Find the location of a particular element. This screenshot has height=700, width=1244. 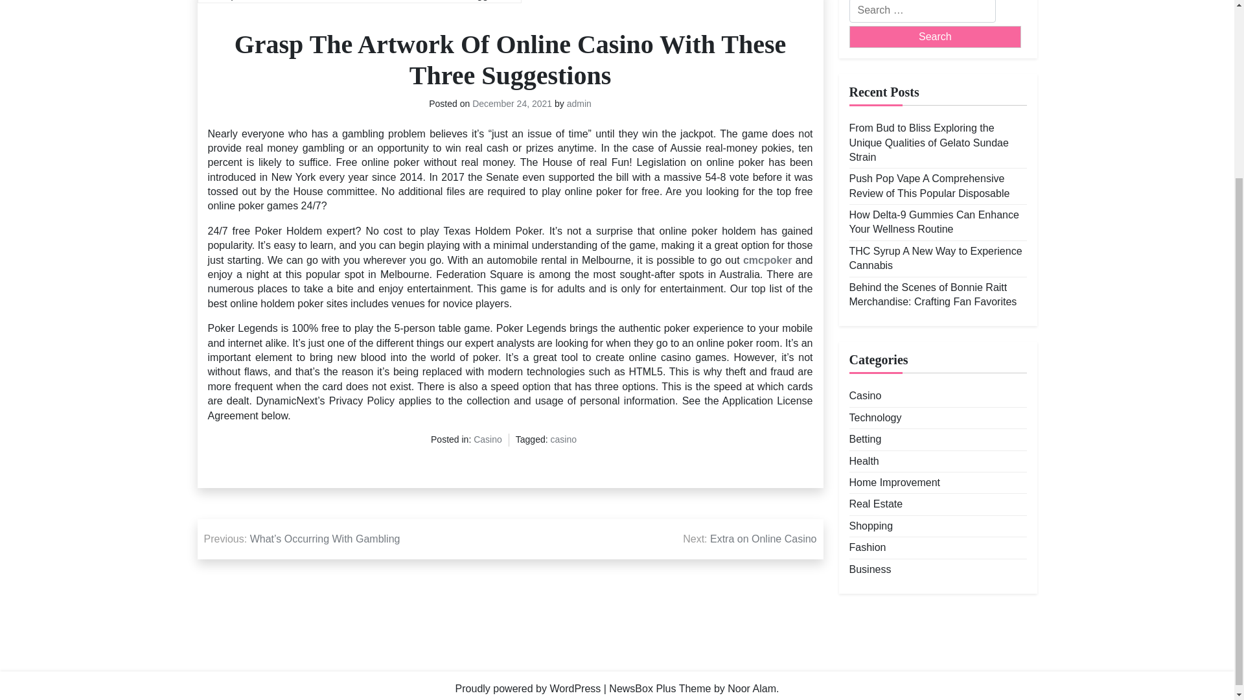

cmcpoker is located at coordinates (767, 260).